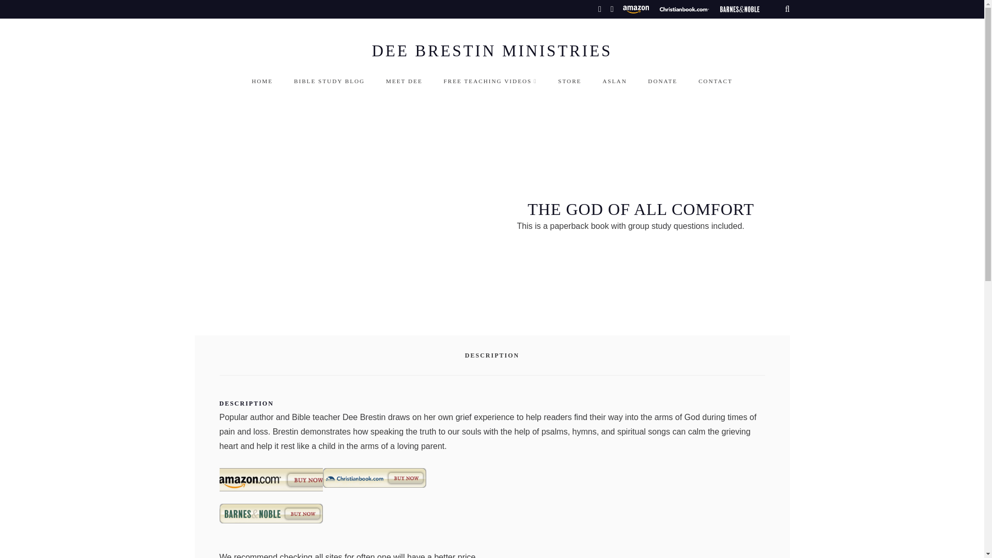 The width and height of the screenshot is (992, 558). Describe the element at coordinates (329, 82) in the screenshot. I see `BIBLE STUDY BLOG` at that location.